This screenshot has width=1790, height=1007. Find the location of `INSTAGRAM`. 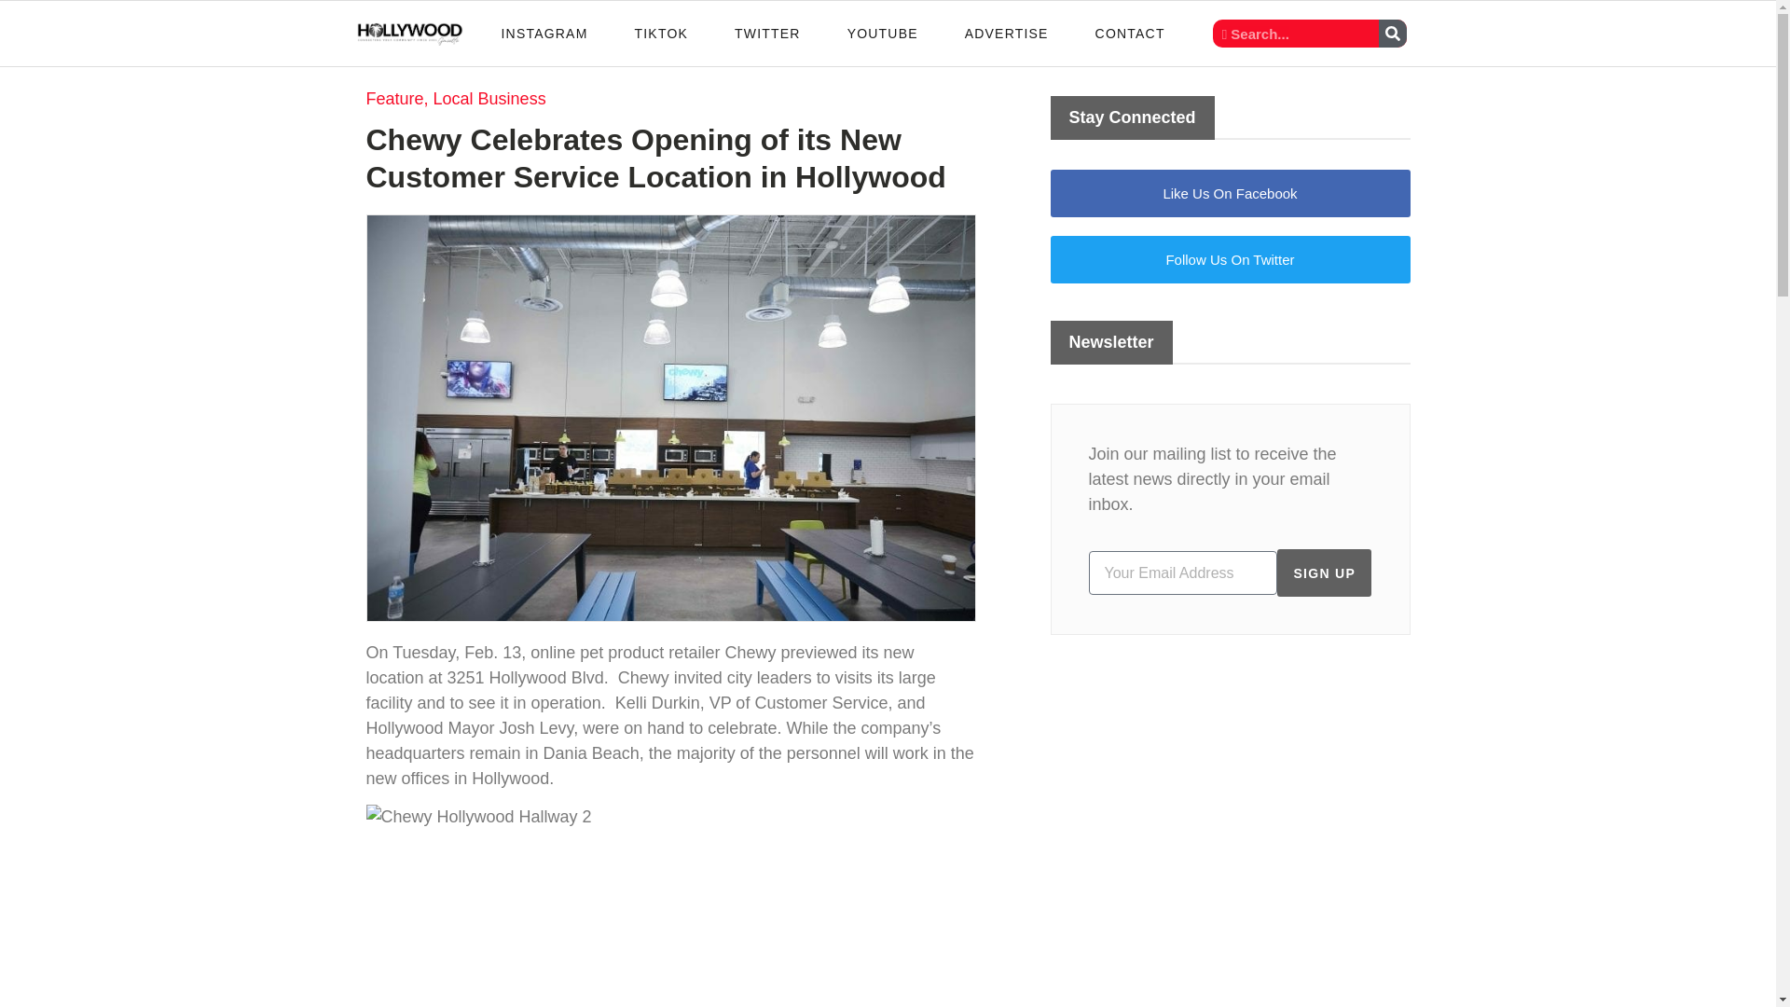

INSTAGRAM is located at coordinates (544, 33).